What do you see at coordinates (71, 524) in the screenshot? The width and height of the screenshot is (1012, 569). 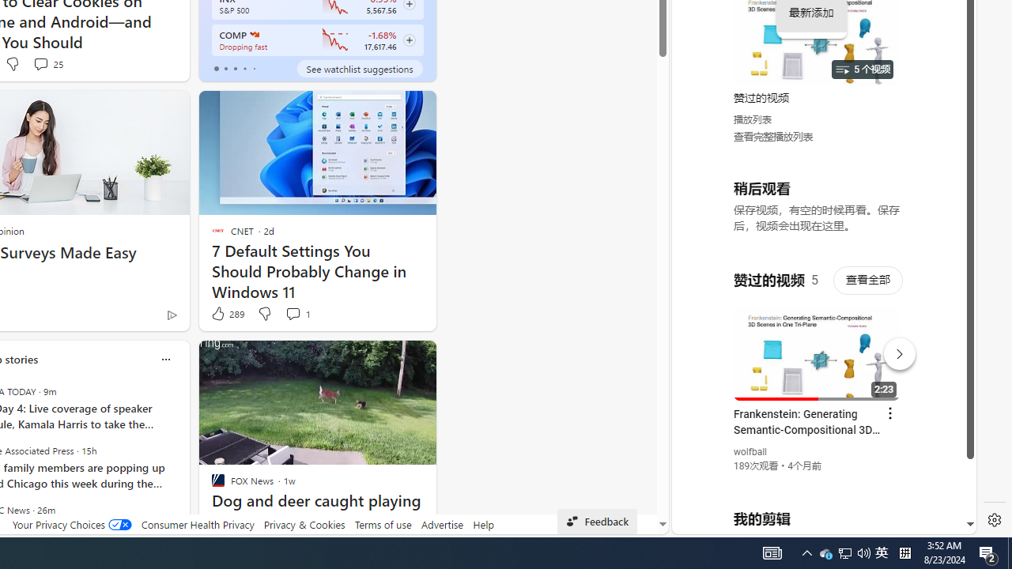 I see `Your Privacy Choices` at bounding box center [71, 524].